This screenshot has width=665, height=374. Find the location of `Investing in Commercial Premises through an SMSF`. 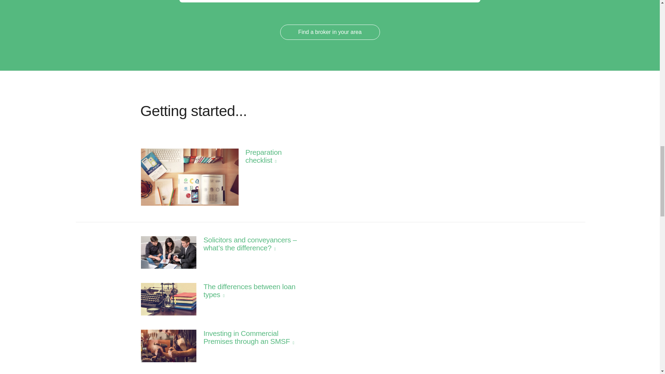

Investing in Commercial Premises through an SMSF is located at coordinates (233, 240).